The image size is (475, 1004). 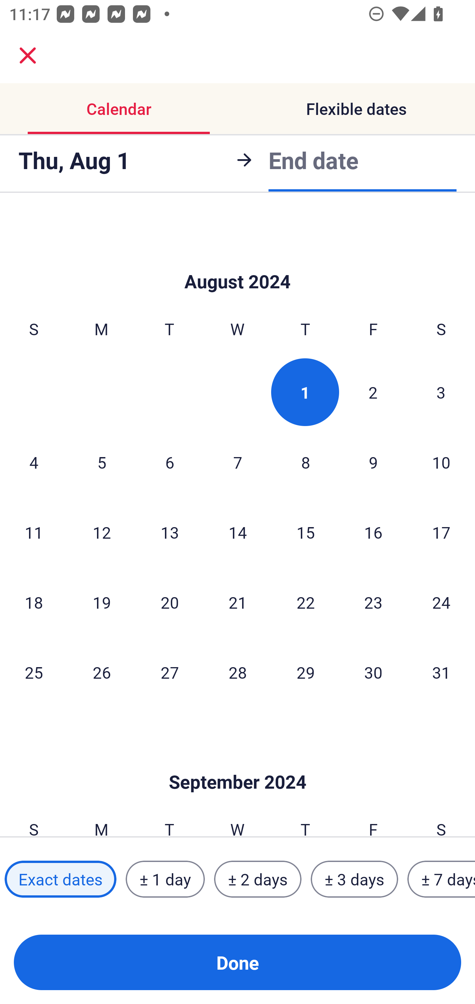 What do you see at coordinates (305, 462) in the screenshot?
I see `8 Thursday, August 8, 2024` at bounding box center [305, 462].